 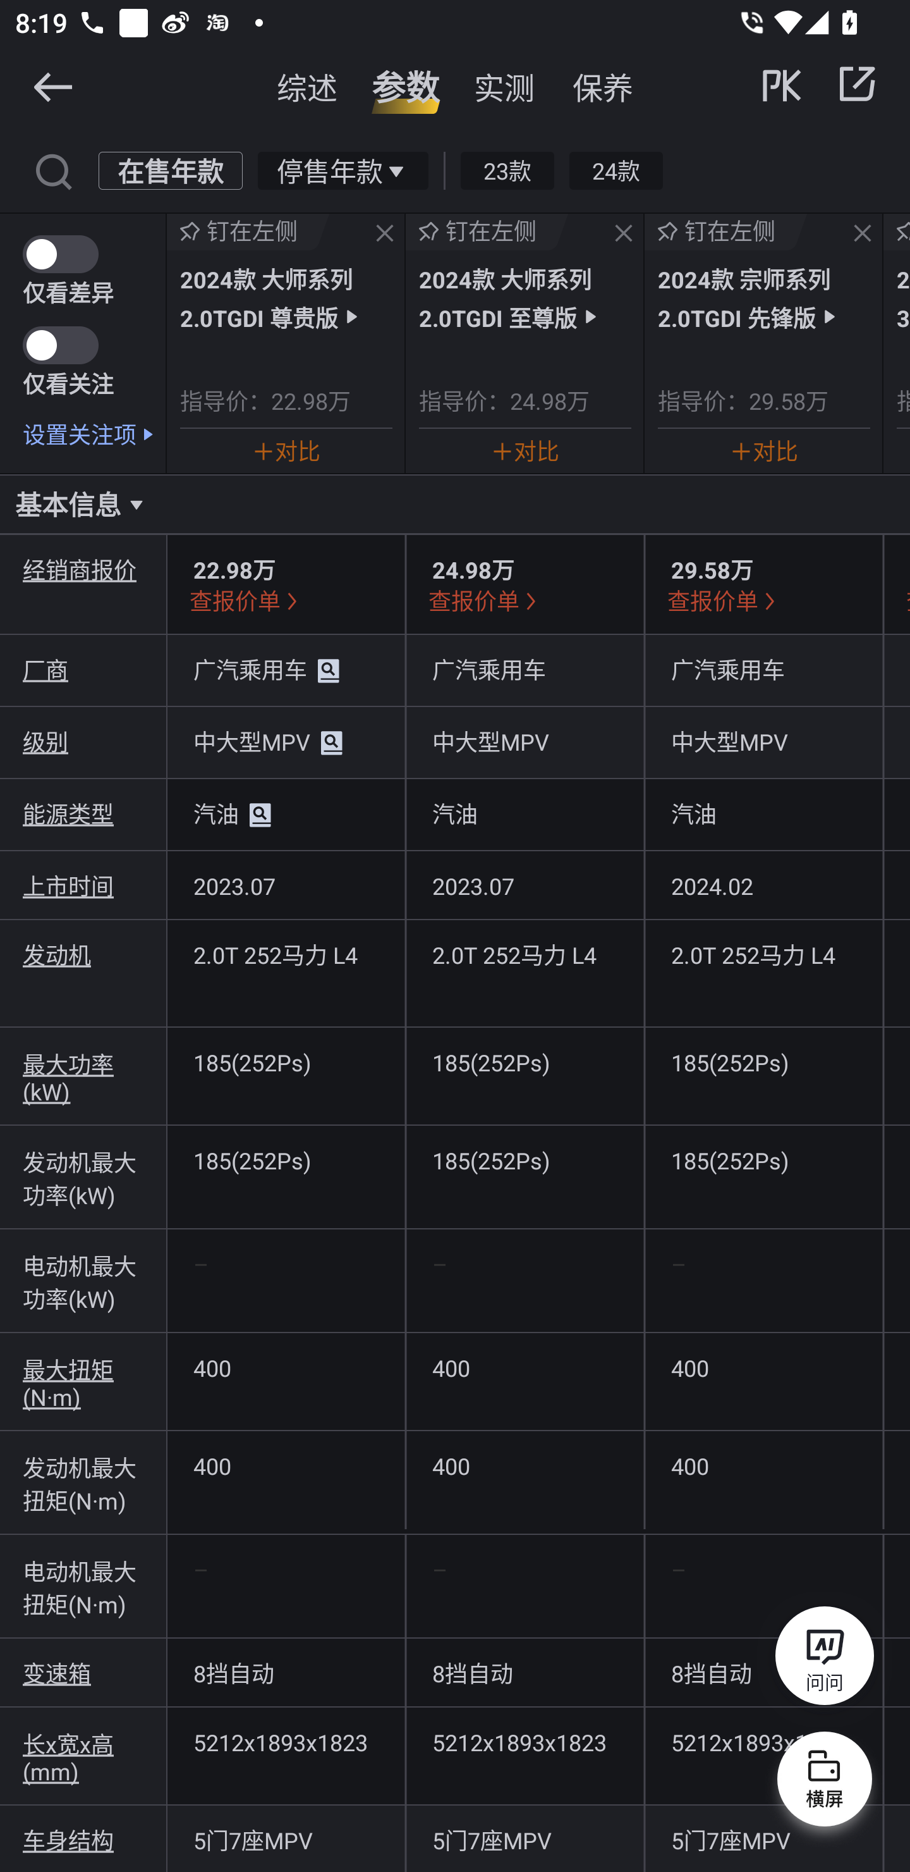 I want to click on 汽油, so click(x=763, y=813).